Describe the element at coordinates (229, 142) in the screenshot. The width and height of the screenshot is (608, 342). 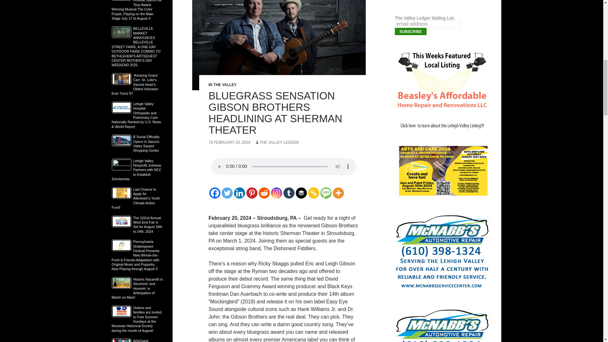
I see `FEBRUARY 20, 2024` at that location.